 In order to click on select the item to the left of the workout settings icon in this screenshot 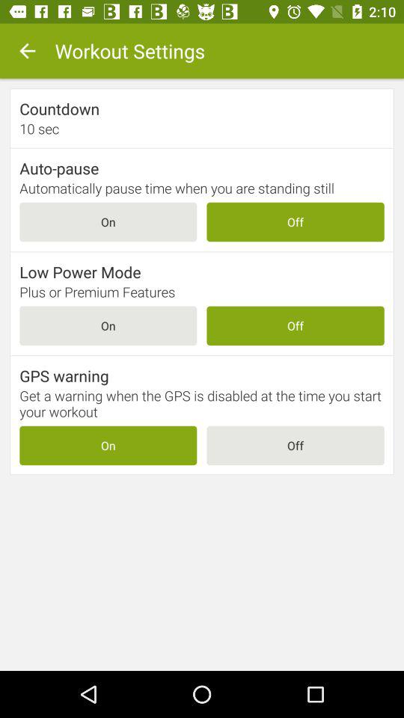, I will do `click(27, 51)`.